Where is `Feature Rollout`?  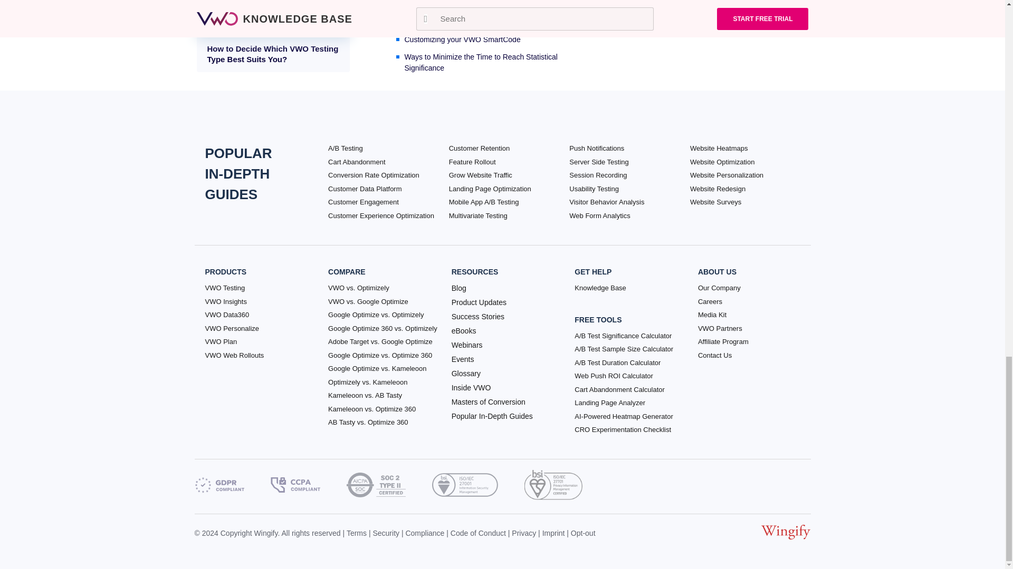 Feature Rollout is located at coordinates (472, 162).